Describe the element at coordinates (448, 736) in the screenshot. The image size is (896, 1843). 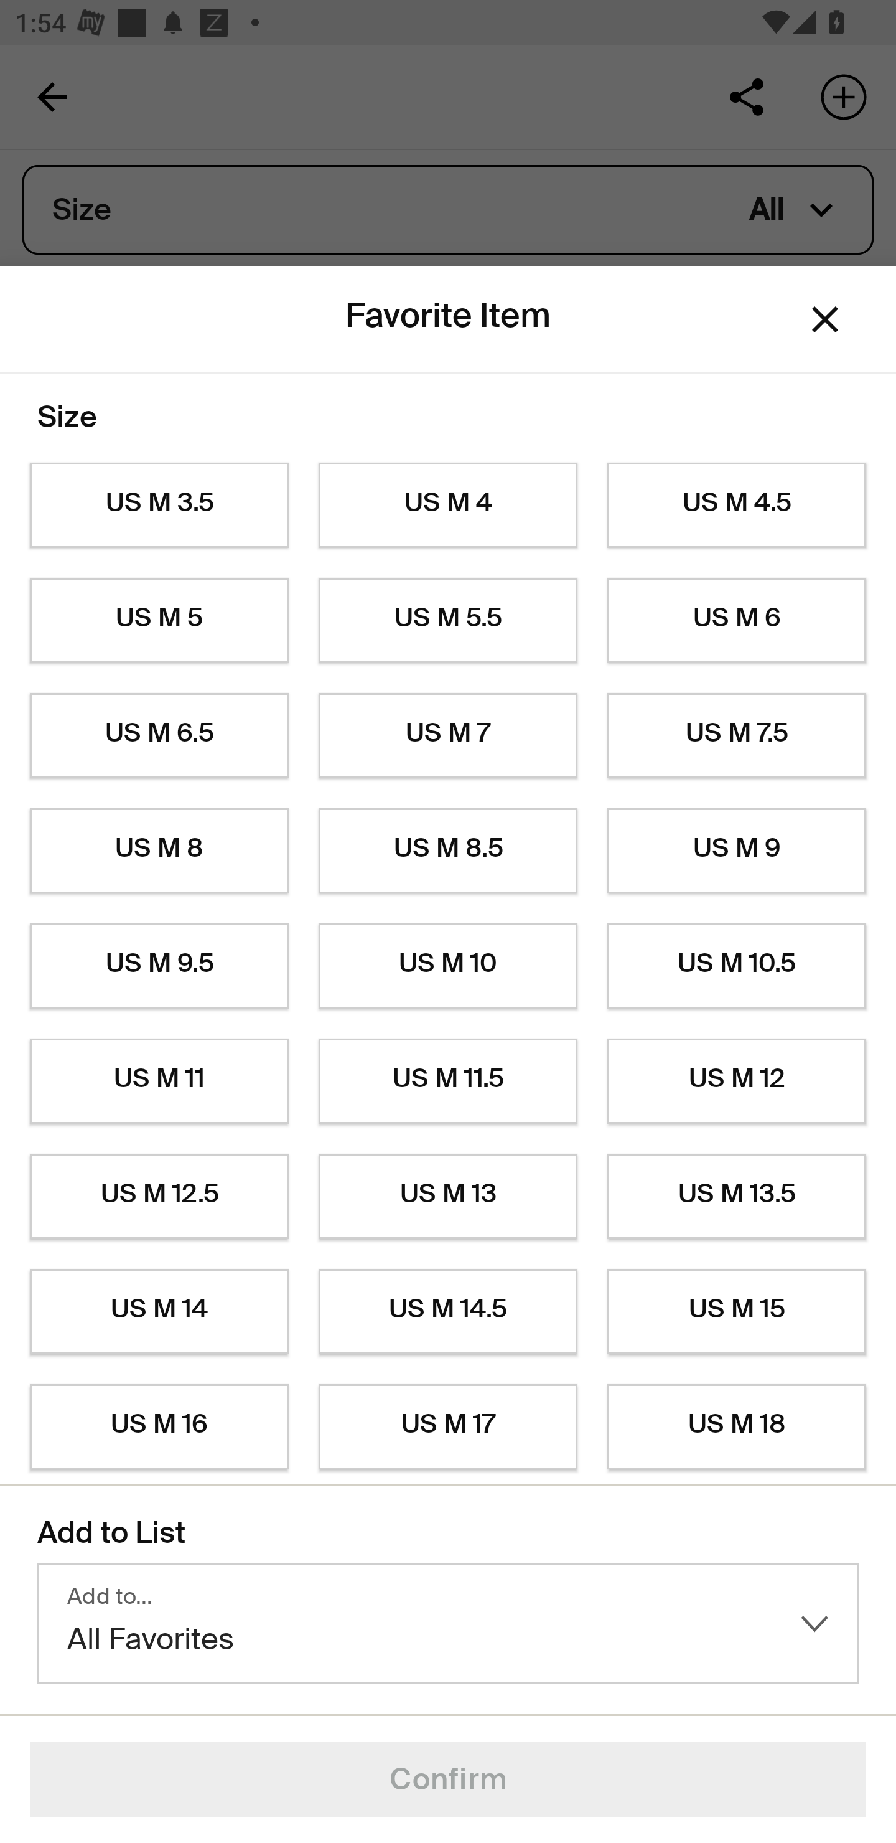
I see `US M 7` at that location.